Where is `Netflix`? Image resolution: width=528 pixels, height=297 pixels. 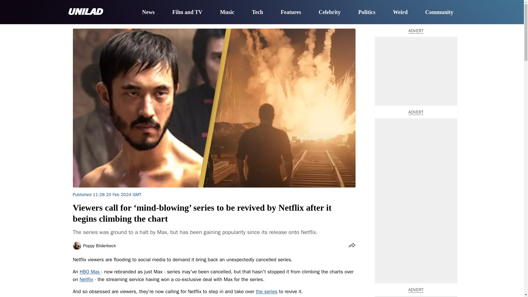
Netflix is located at coordinates (86, 279).